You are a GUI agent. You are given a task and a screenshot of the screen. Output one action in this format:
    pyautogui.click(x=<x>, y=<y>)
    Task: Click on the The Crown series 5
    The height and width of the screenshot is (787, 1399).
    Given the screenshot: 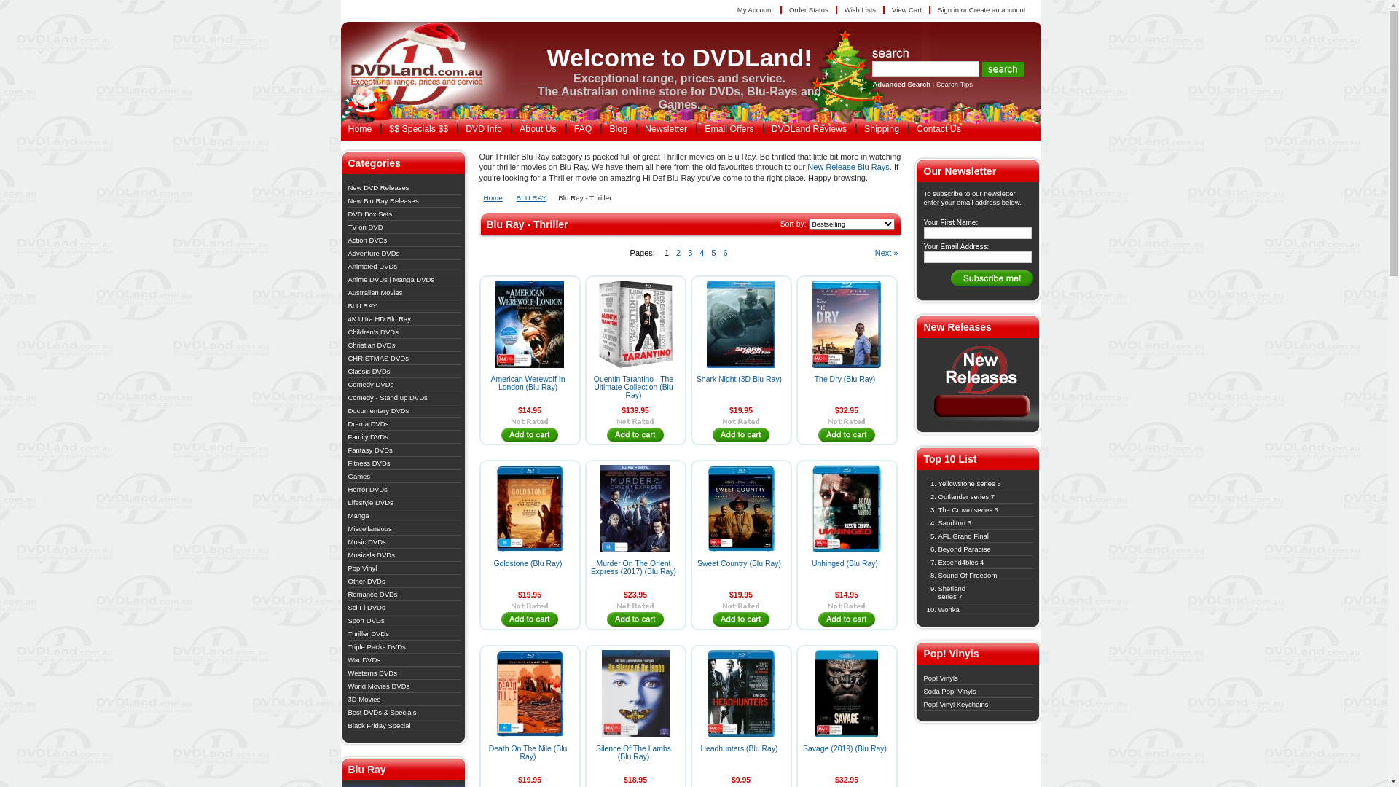 What is the action you would take?
    pyautogui.click(x=968, y=510)
    